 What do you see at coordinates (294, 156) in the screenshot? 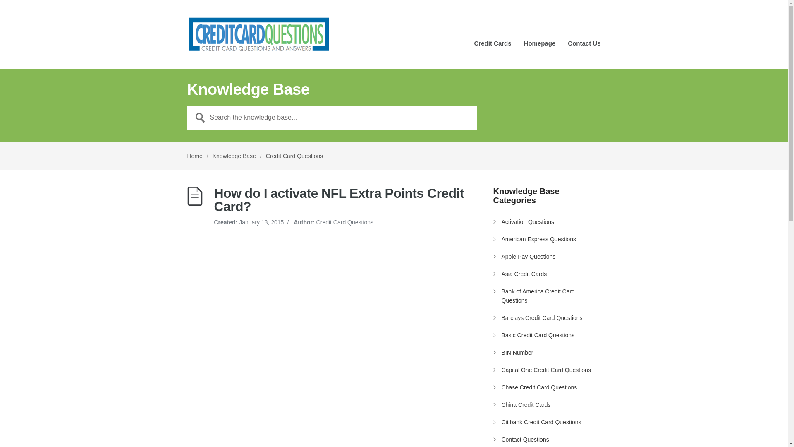
I see `Credit Card Questions` at bounding box center [294, 156].